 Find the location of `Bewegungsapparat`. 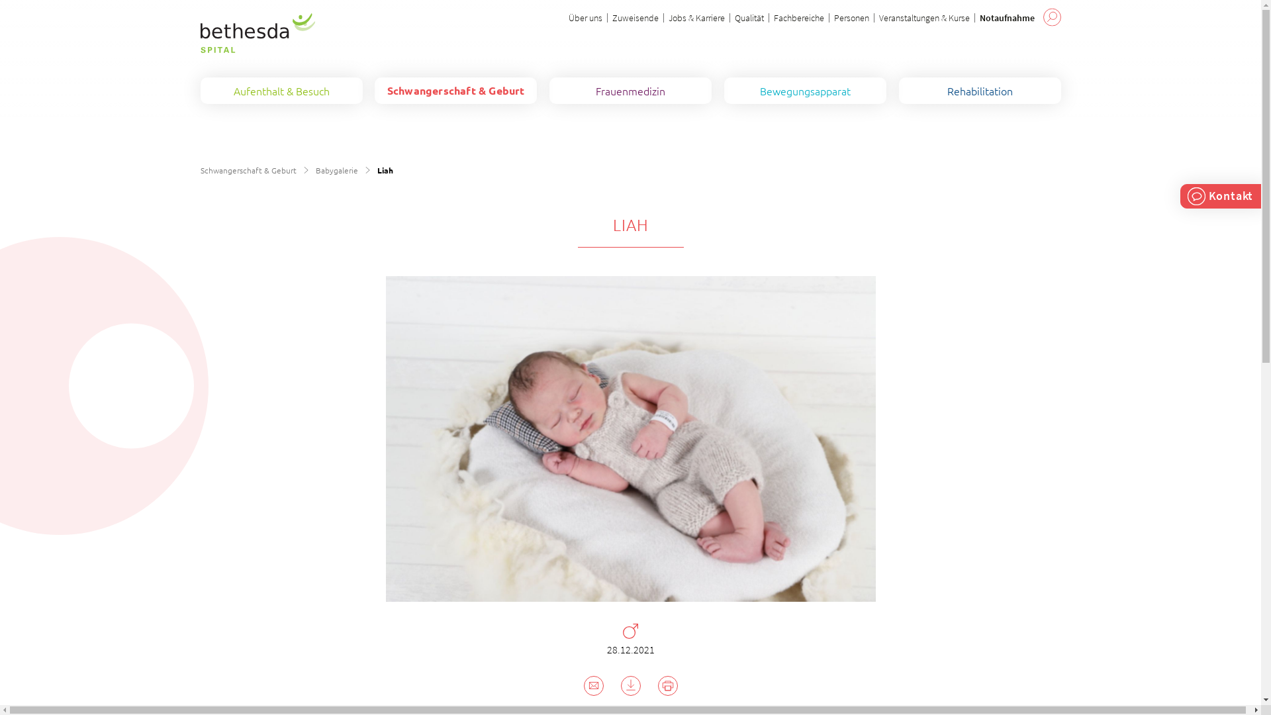

Bewegungsapparat is located at coordinates (805, 91).